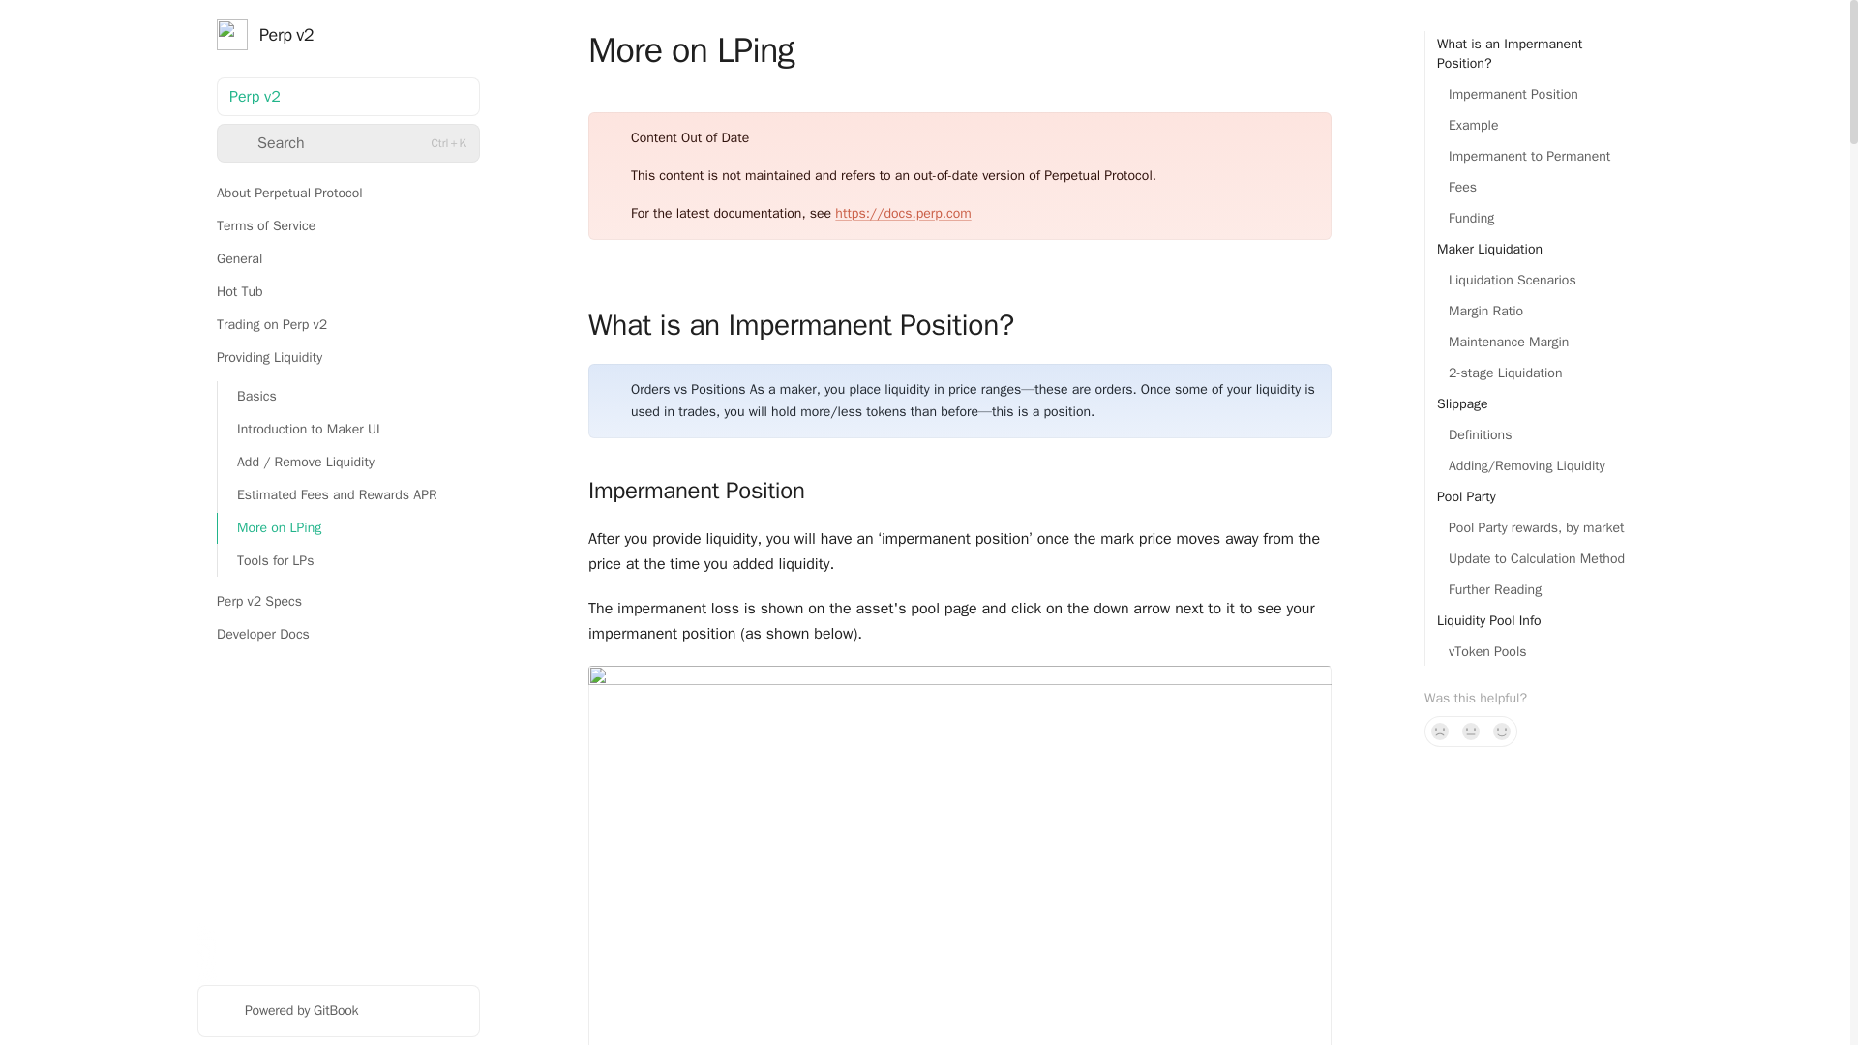 The height and width of the screenshot is (1045, 1858). Describe the element at coordinates (348, 397) in the screenshot. I see `Basics` at that location.